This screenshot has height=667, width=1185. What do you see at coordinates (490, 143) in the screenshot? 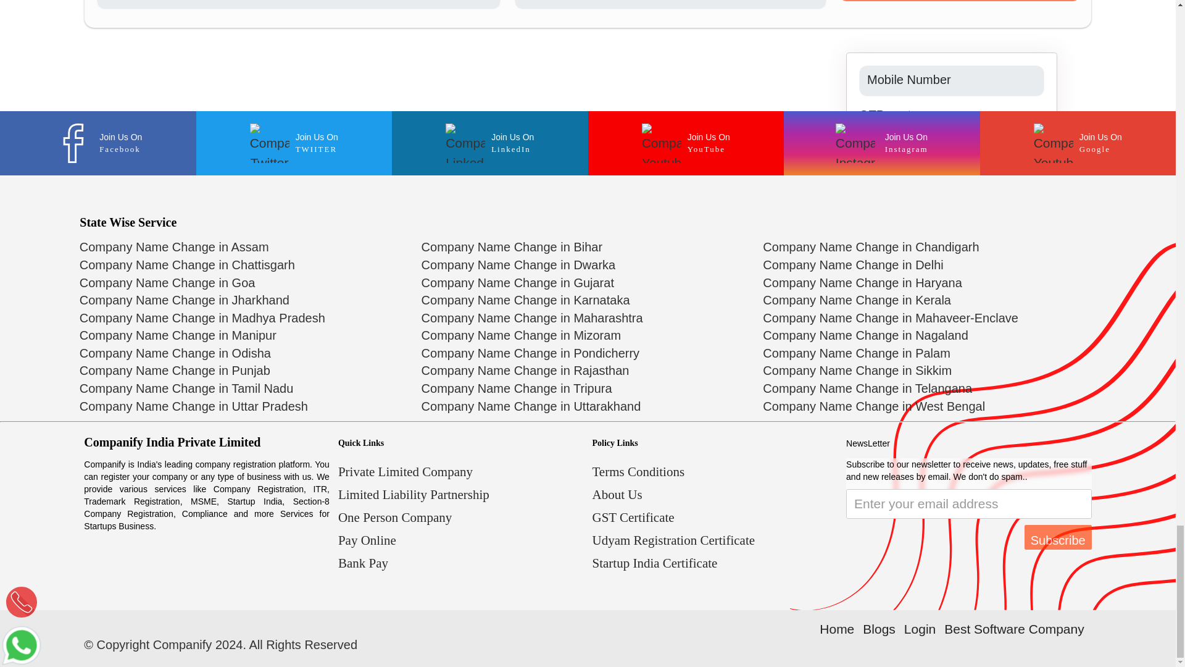
I see `Linkedin` at bounding box center [490, 143].